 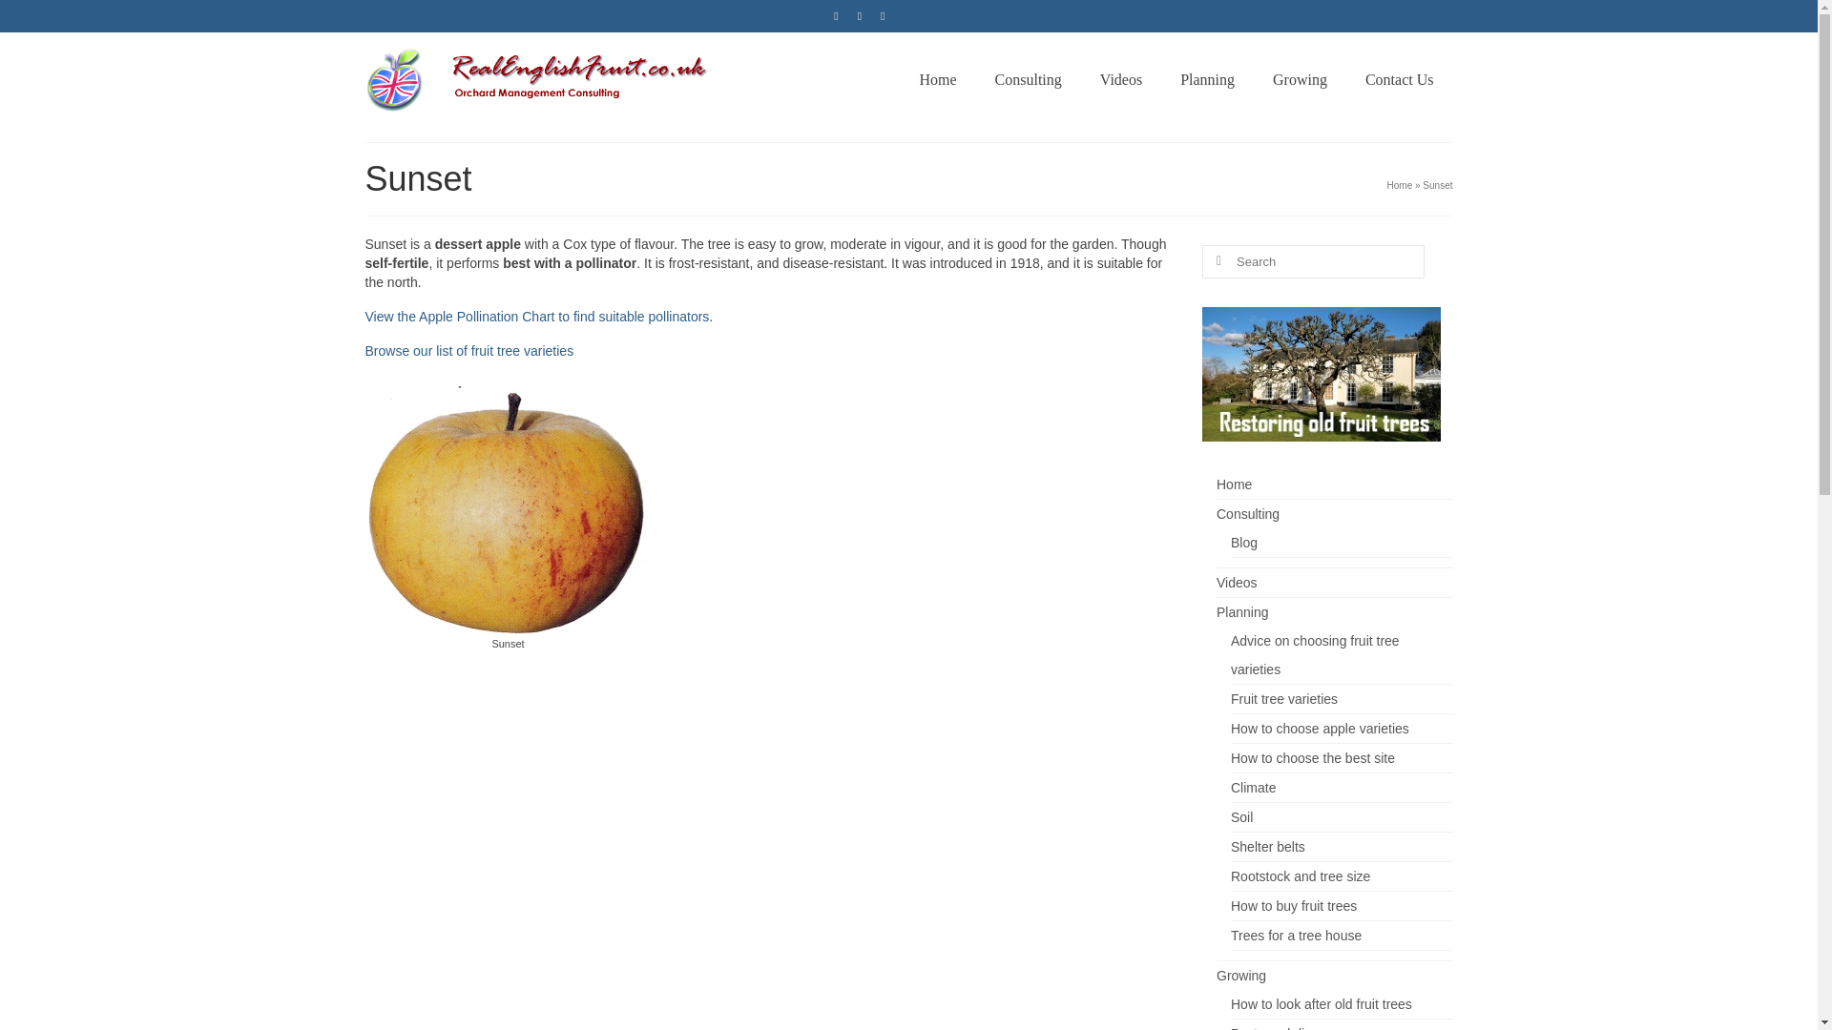 What do you see at coordinates (1029, 79) in the screenshot?
I see `Consulting` at bounding box center [1029, 79].